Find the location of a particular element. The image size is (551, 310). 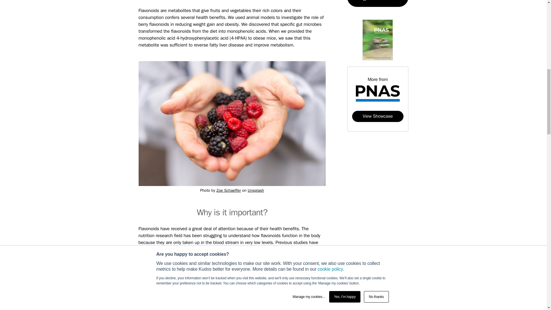

View Showcase is located at coordinates (378, 116).